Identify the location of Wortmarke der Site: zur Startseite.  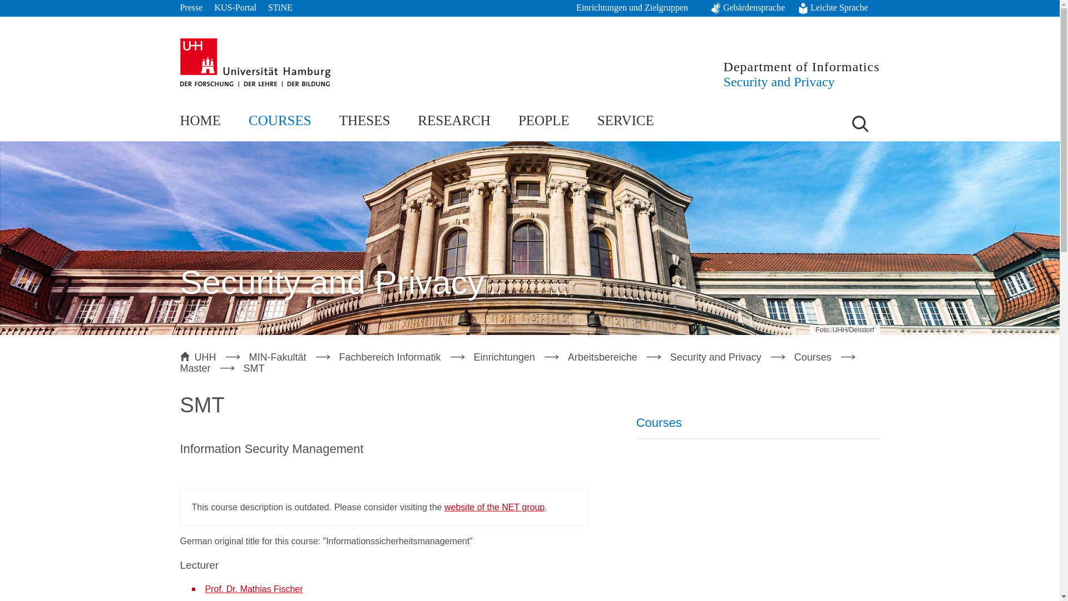
(802, 73).